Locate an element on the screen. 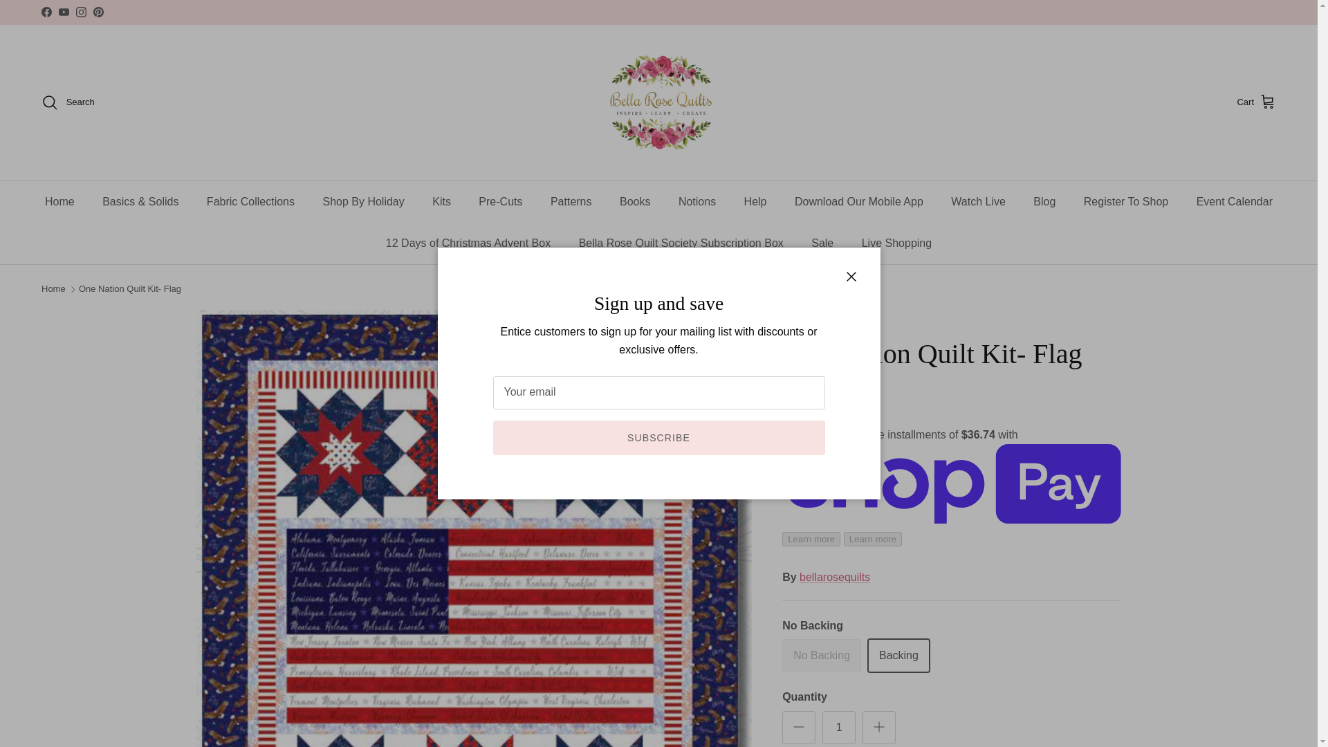  bellarosequilts on Facebook is located at coordinates (46, 11).